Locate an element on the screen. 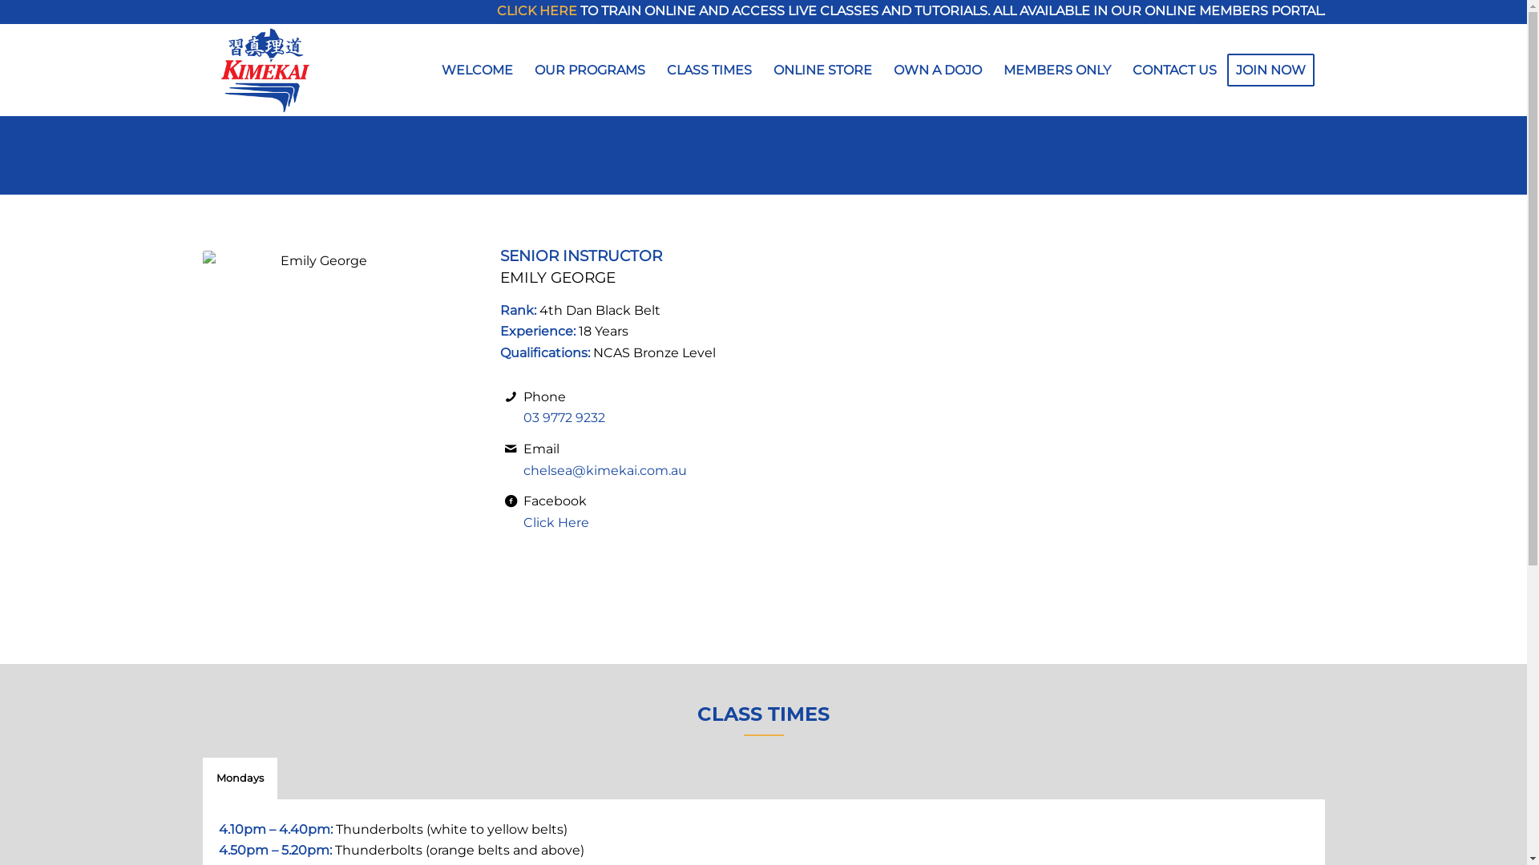 The width and height of the screenshot is (1539, 865). ONLINE STORE is located at coordinates (822, 70).